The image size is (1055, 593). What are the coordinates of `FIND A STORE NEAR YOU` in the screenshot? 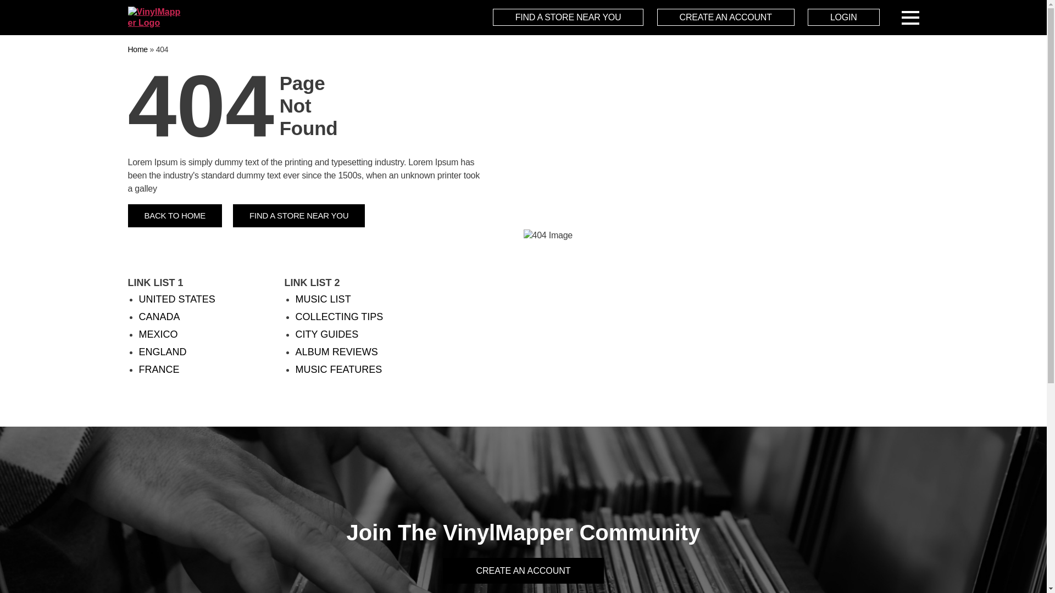 It's located at (299, 215).